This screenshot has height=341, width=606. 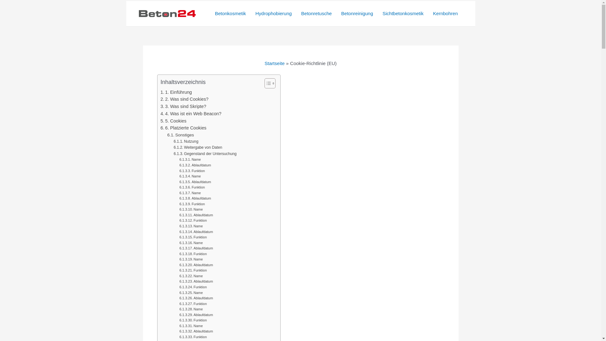 I want to click on Ablaufdatum, so click(x=195, y=165).